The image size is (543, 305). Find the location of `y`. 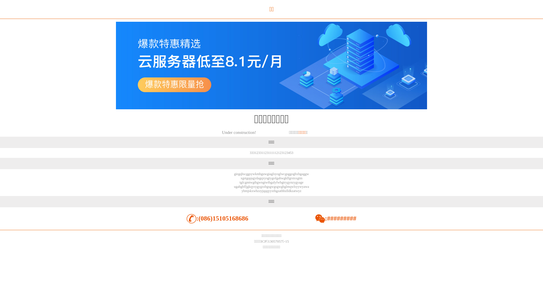

y is located at coordinates (255, 178).